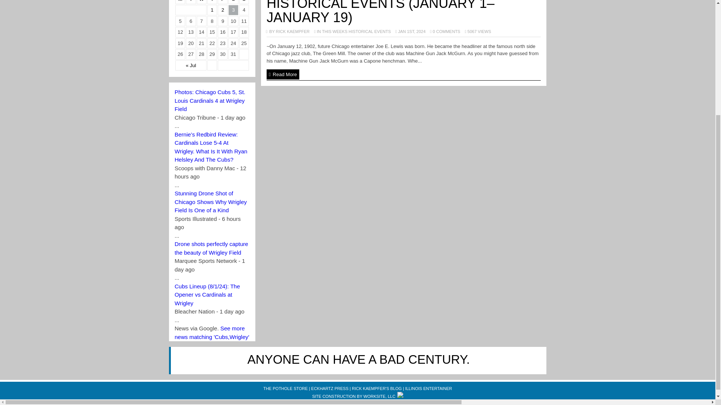  What do you see at coordinates (191, 2) in the screenshot?
I see `Tuesday` at bounding box center [191, 2].